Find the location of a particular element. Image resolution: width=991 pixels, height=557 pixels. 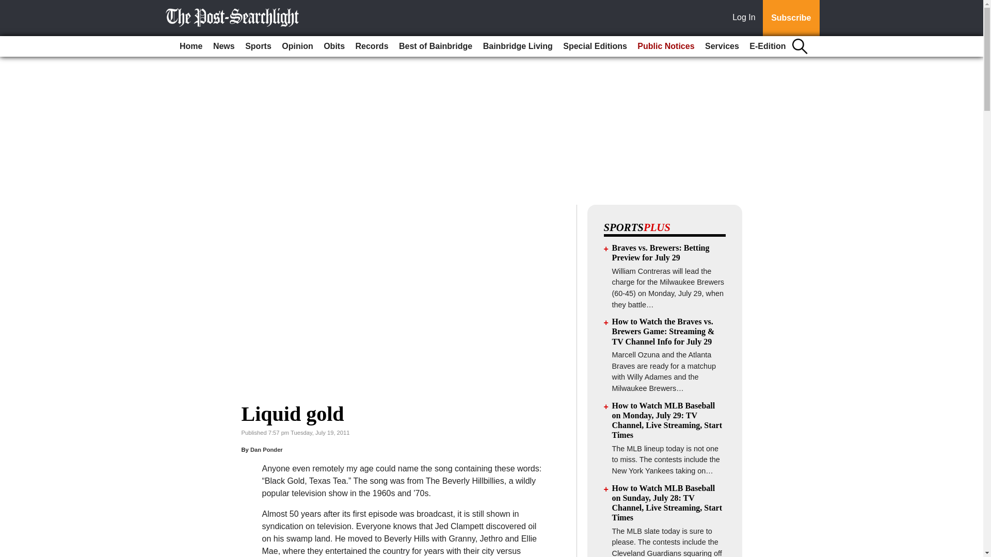

Go is located at coordinates (9, 6).